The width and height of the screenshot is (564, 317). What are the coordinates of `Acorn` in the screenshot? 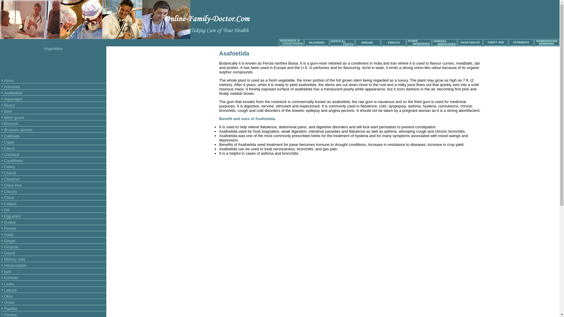 It's located at (9, 80).